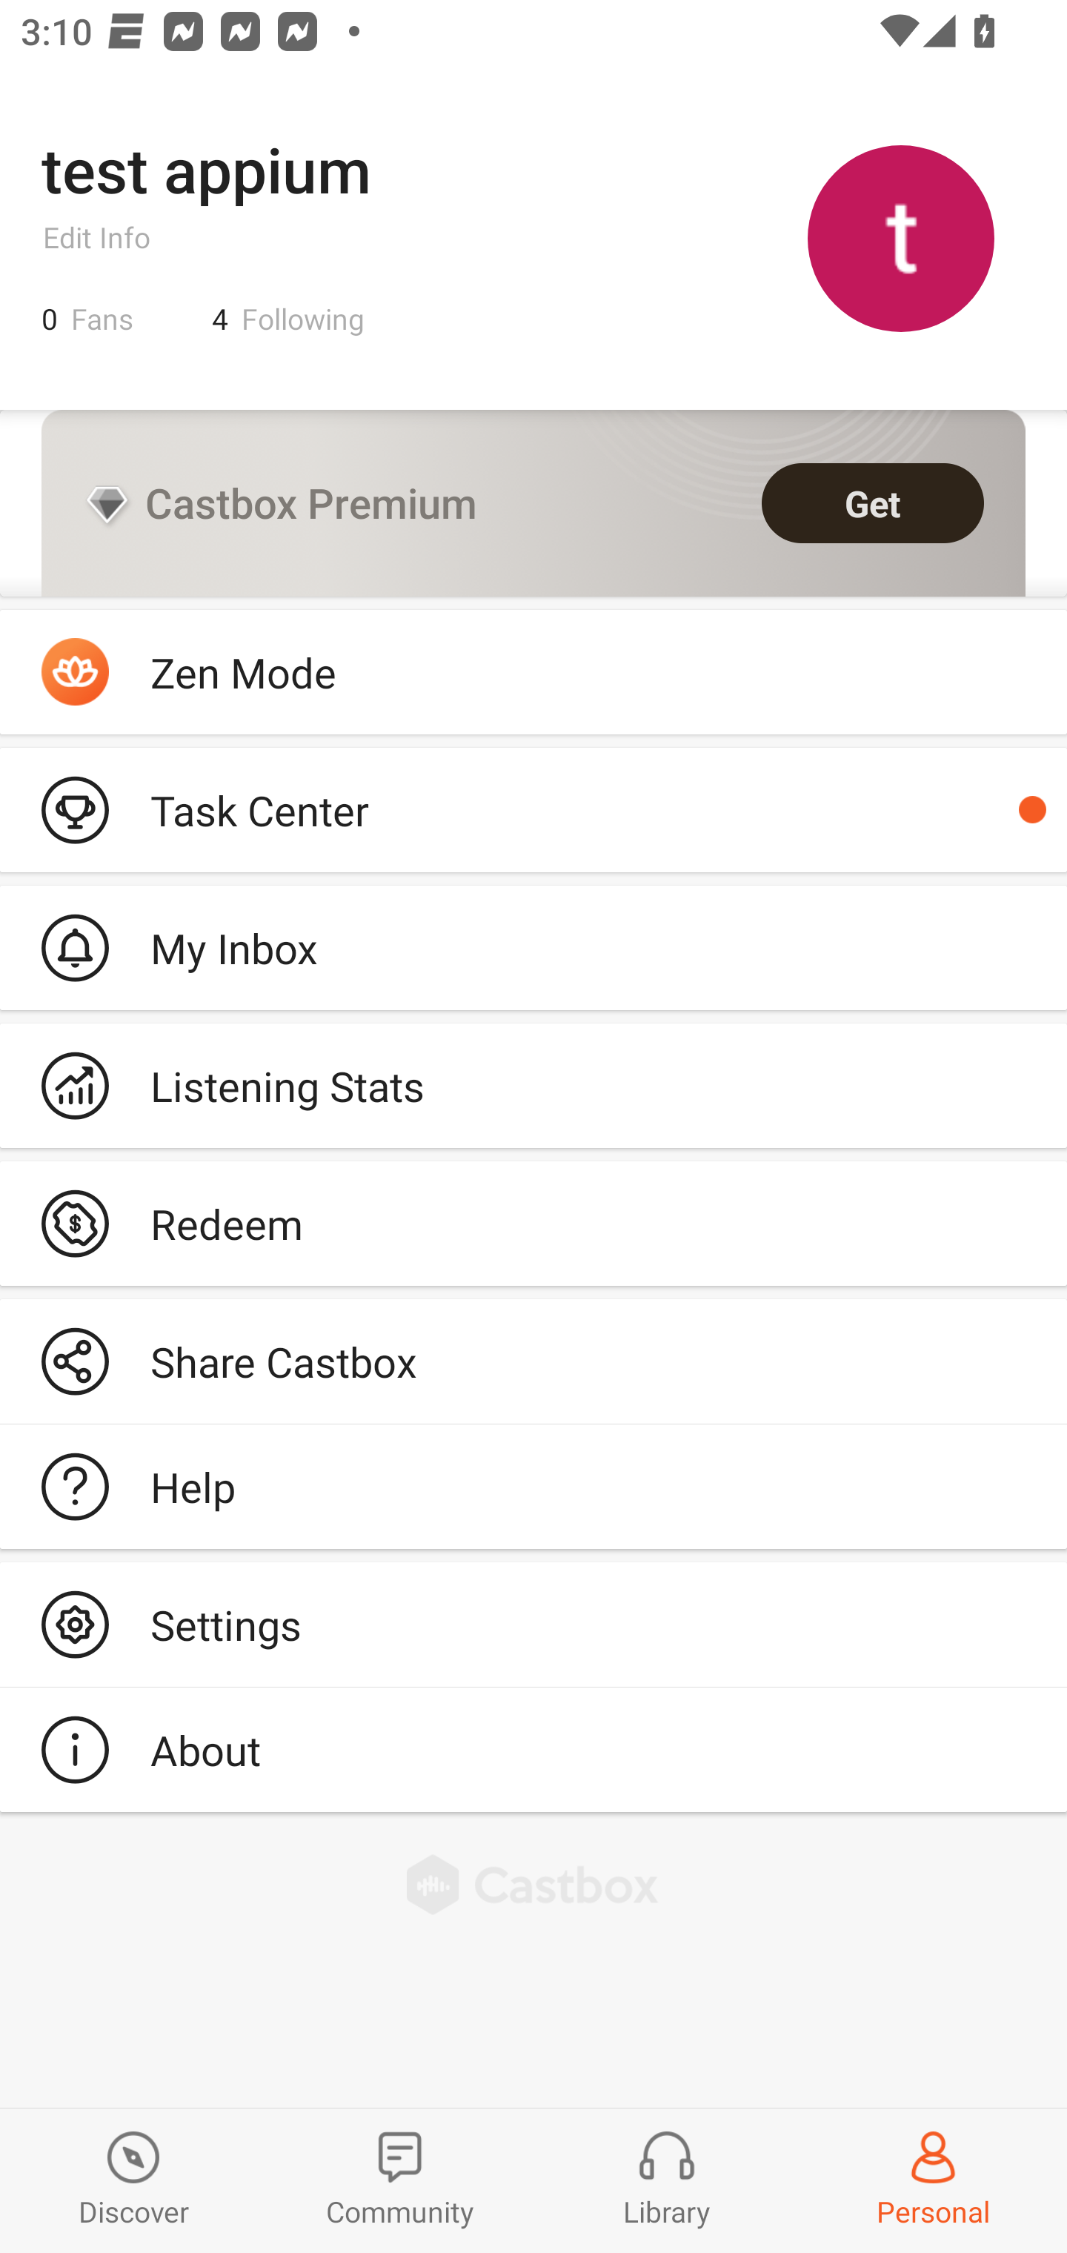 The image size is (1067, 2253). I want to click on Profiles and Settings Personal, so click(934, 2180).